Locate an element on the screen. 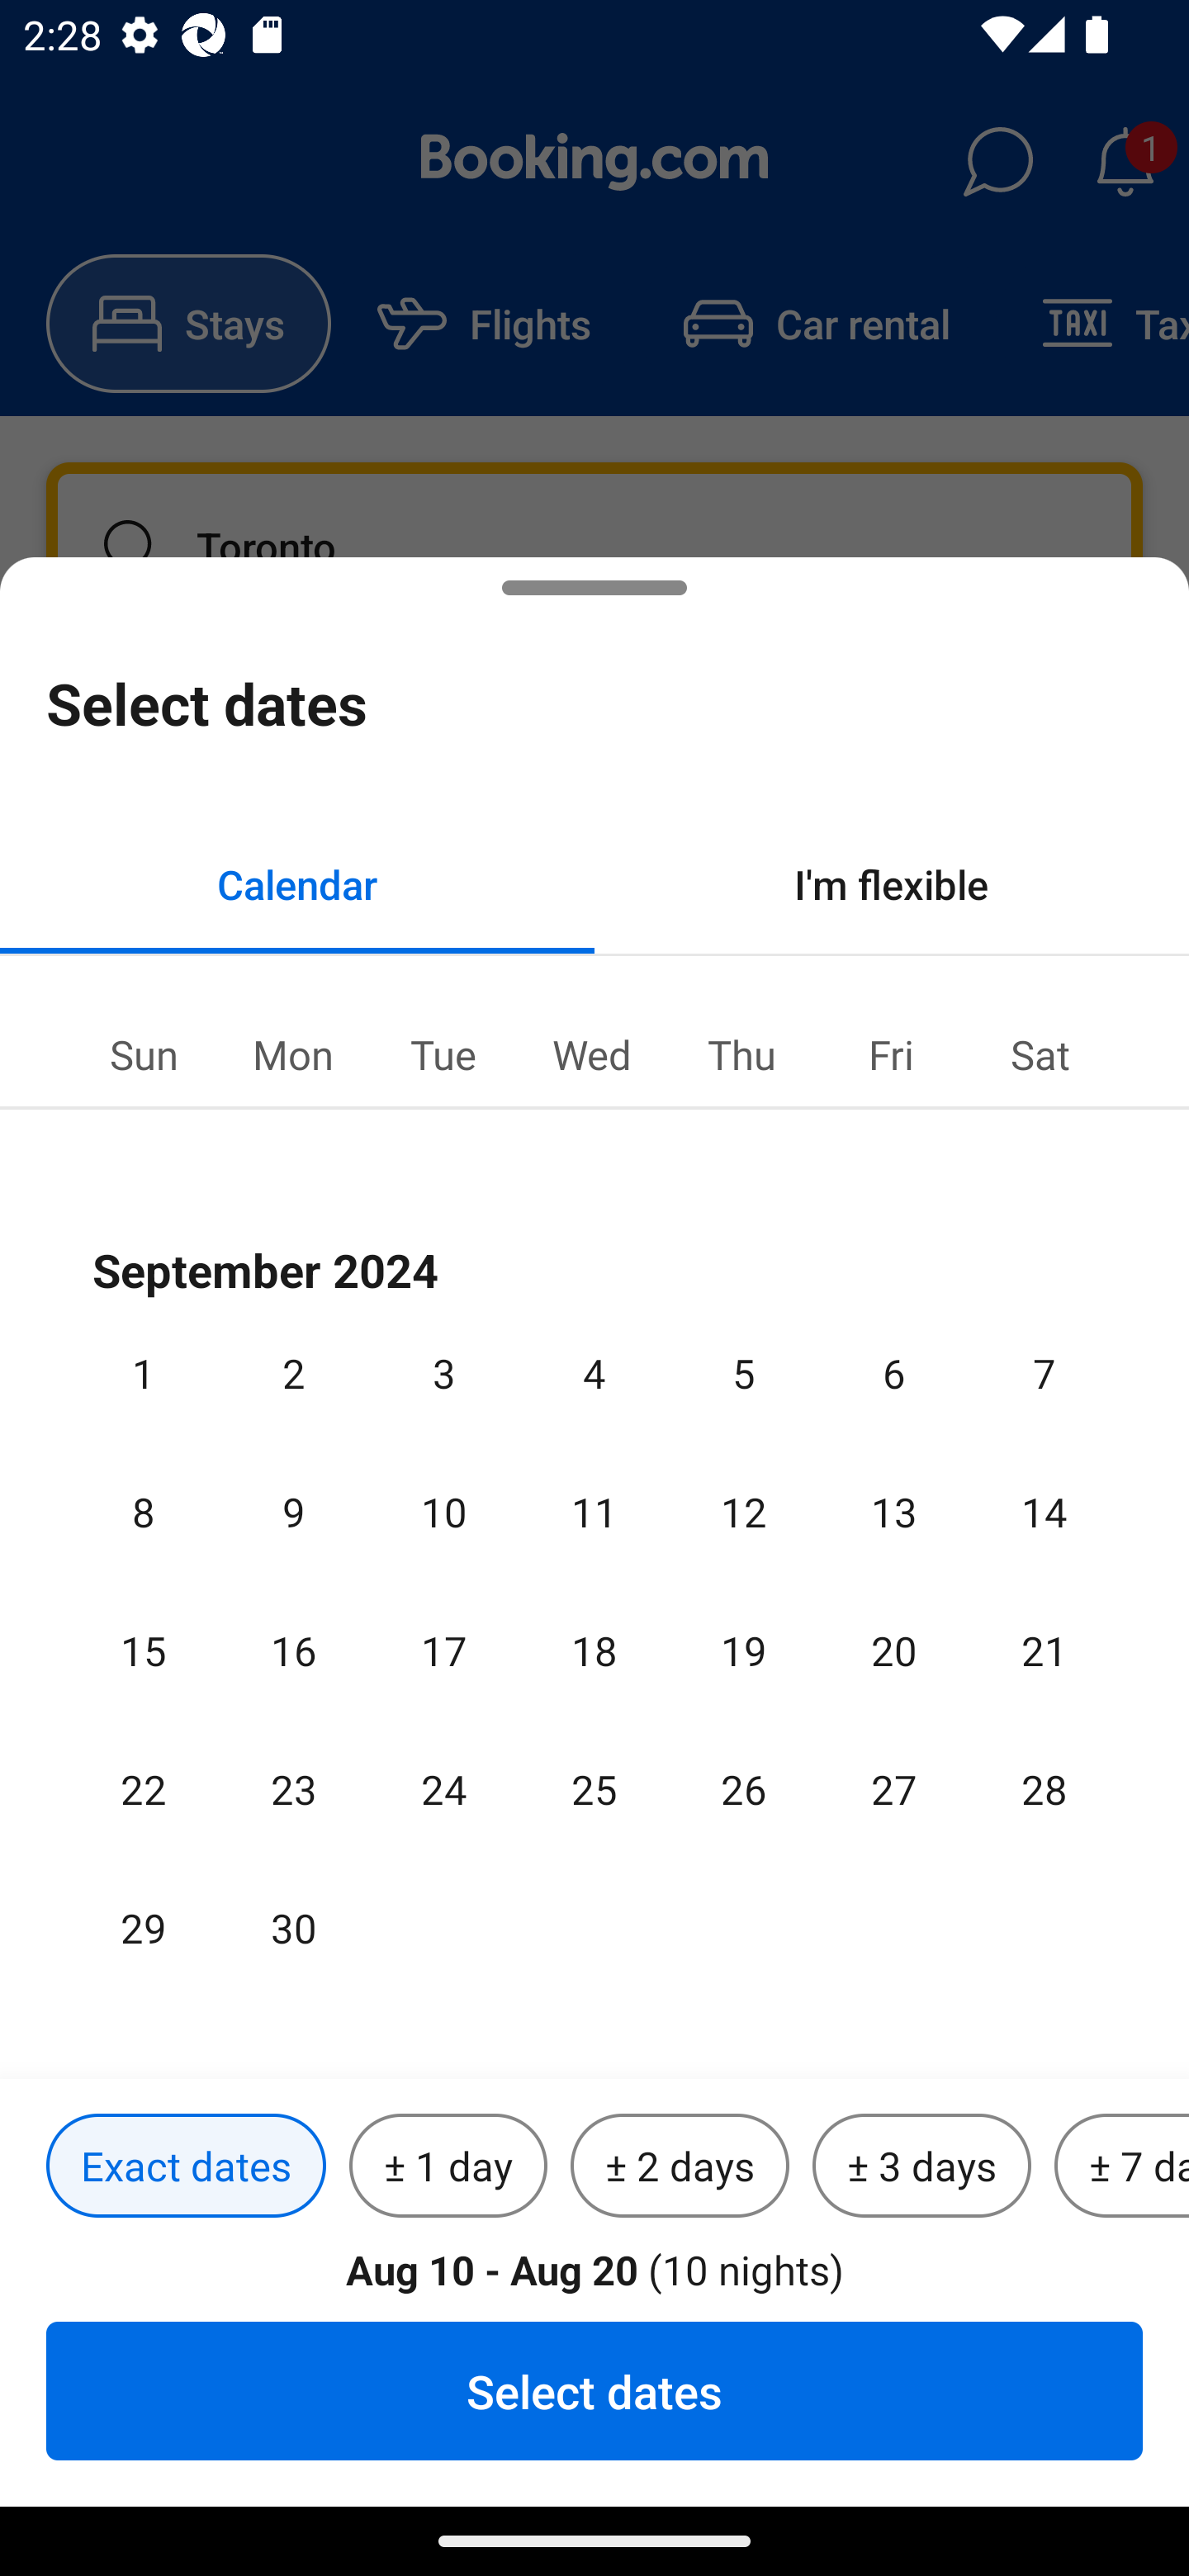 This screenshot has height=2576, width=1189. ± 7 days is located at coordinates (1121, 2166).